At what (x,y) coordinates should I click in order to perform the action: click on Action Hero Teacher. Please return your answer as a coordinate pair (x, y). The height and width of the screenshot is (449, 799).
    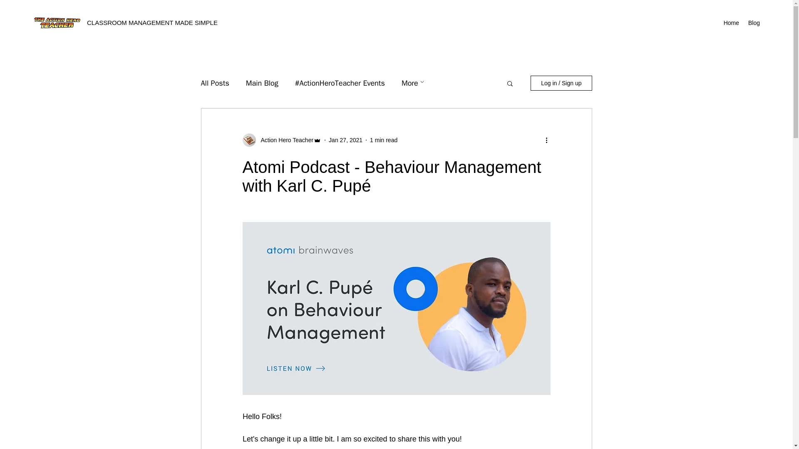
    Looking at the image, I should click on (284, 140).